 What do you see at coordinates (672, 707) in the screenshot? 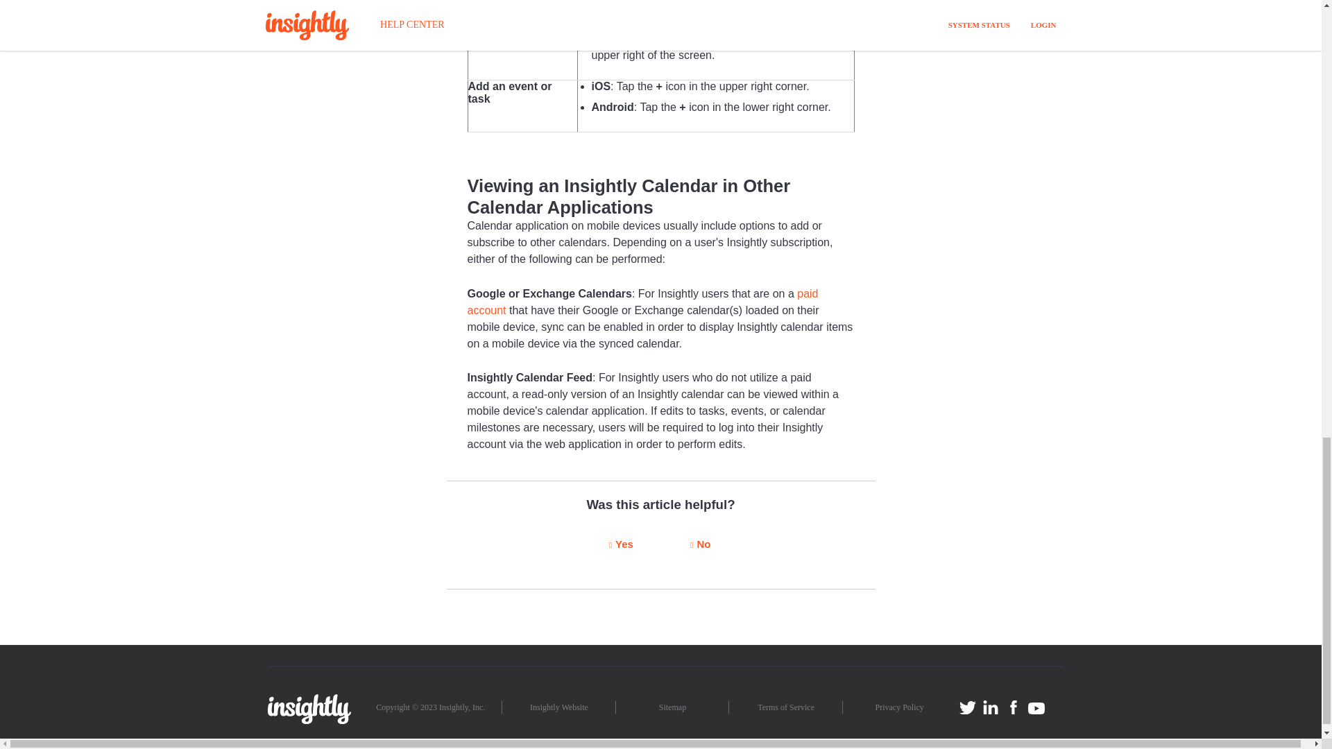
I see `Sitemap` at bounding box center [672, 707].